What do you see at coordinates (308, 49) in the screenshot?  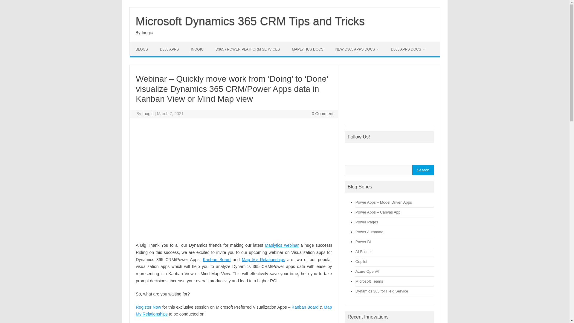 I see `MAPLYTICS DOCS` at bounding box center [308, 49].